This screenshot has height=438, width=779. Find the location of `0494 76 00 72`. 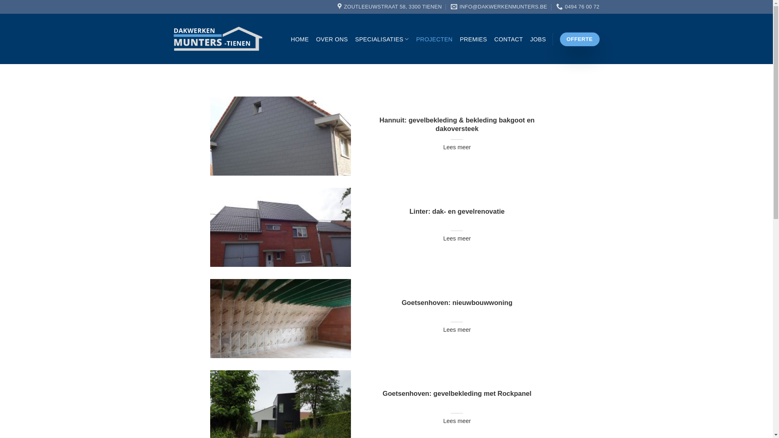

0494 76 00 72 is located at coordinates (578, 7).